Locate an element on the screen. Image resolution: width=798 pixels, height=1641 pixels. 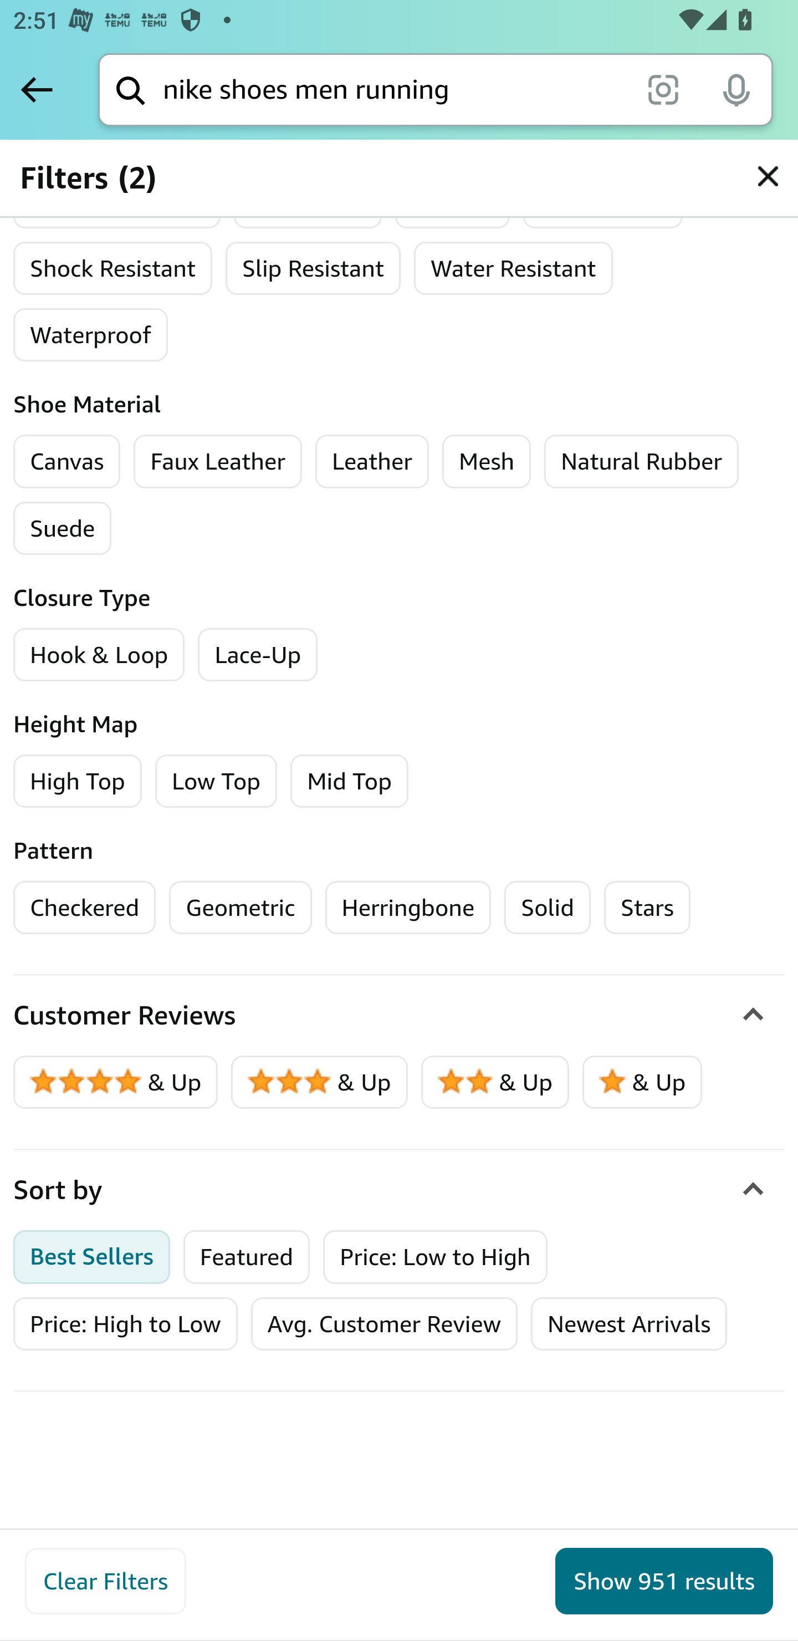
Mesh is located at coordinates (486, 462).